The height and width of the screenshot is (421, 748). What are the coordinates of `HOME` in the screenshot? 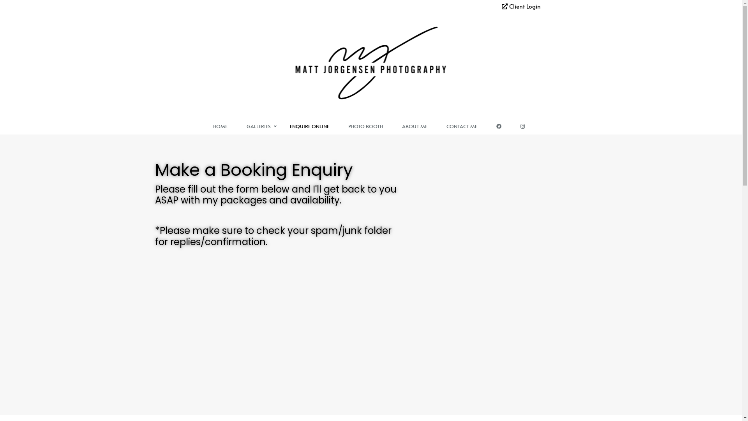 It's located at (222, 126).